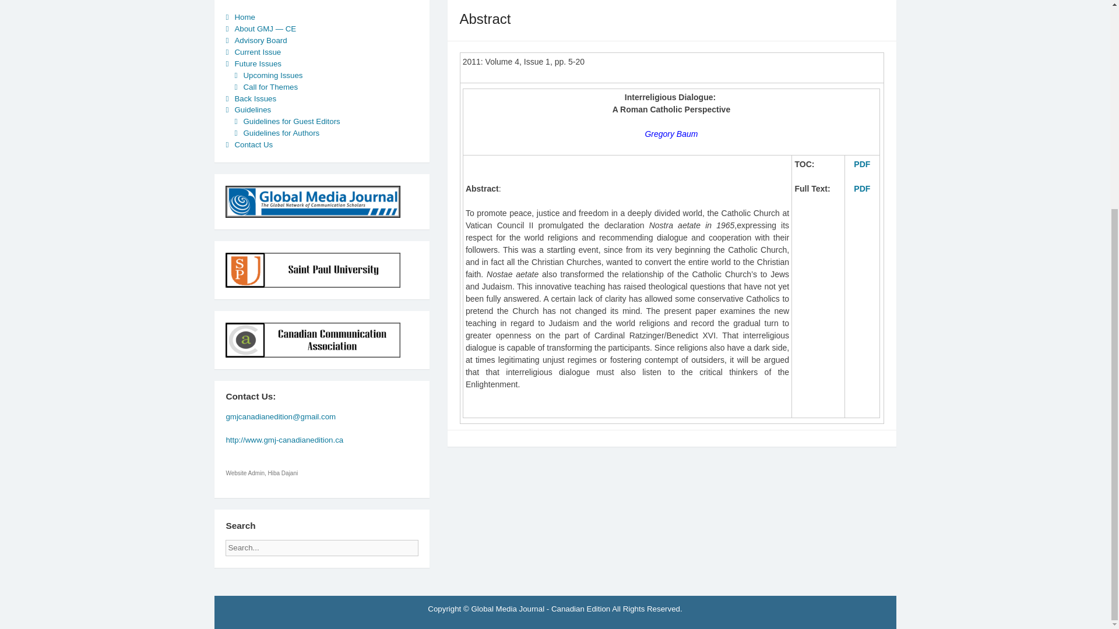 This screenshot has width=1119, height=629. What do you see at coordinates (861, 164) in the screenshot?
I see `PDF` at bounding box center [861, 164].